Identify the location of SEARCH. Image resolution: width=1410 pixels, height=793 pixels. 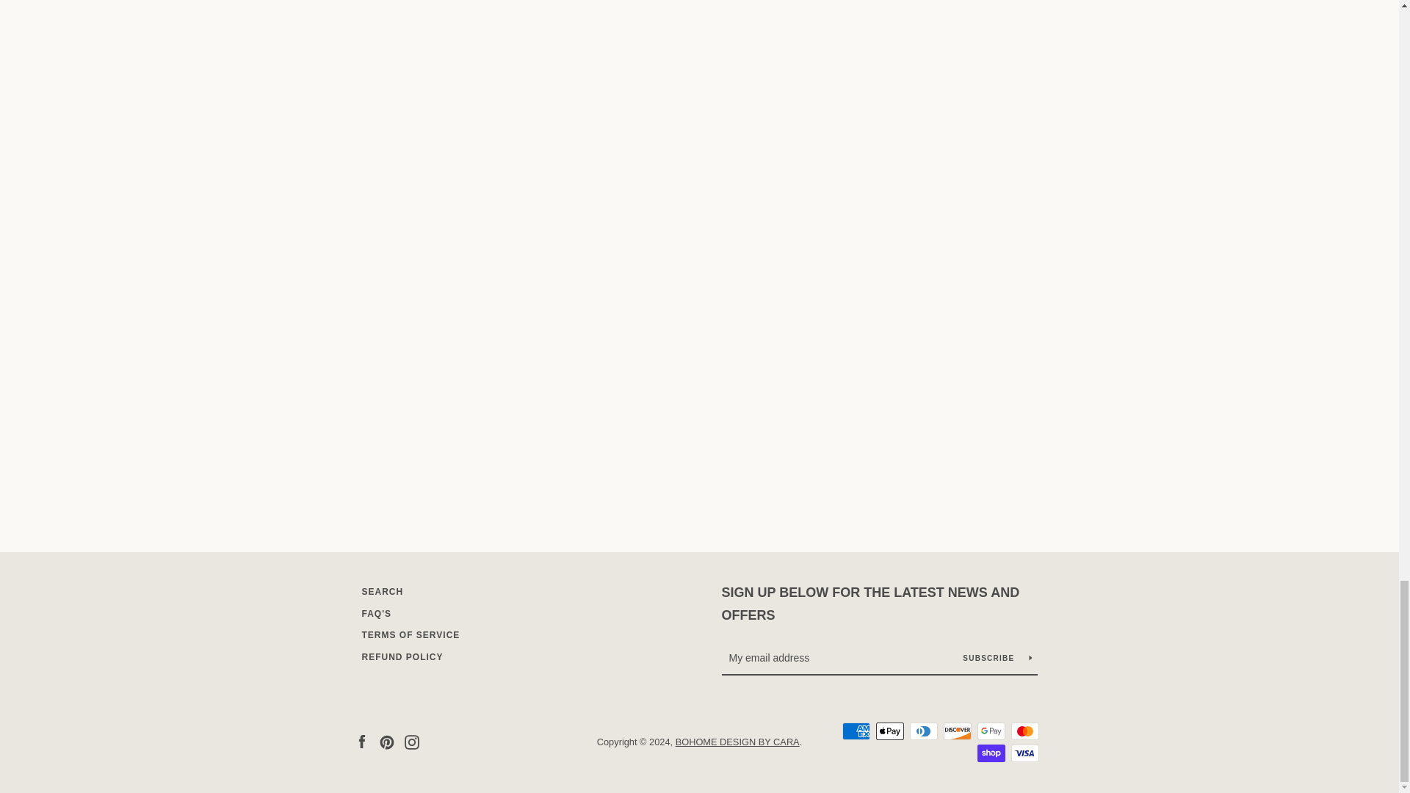
(382, 592).